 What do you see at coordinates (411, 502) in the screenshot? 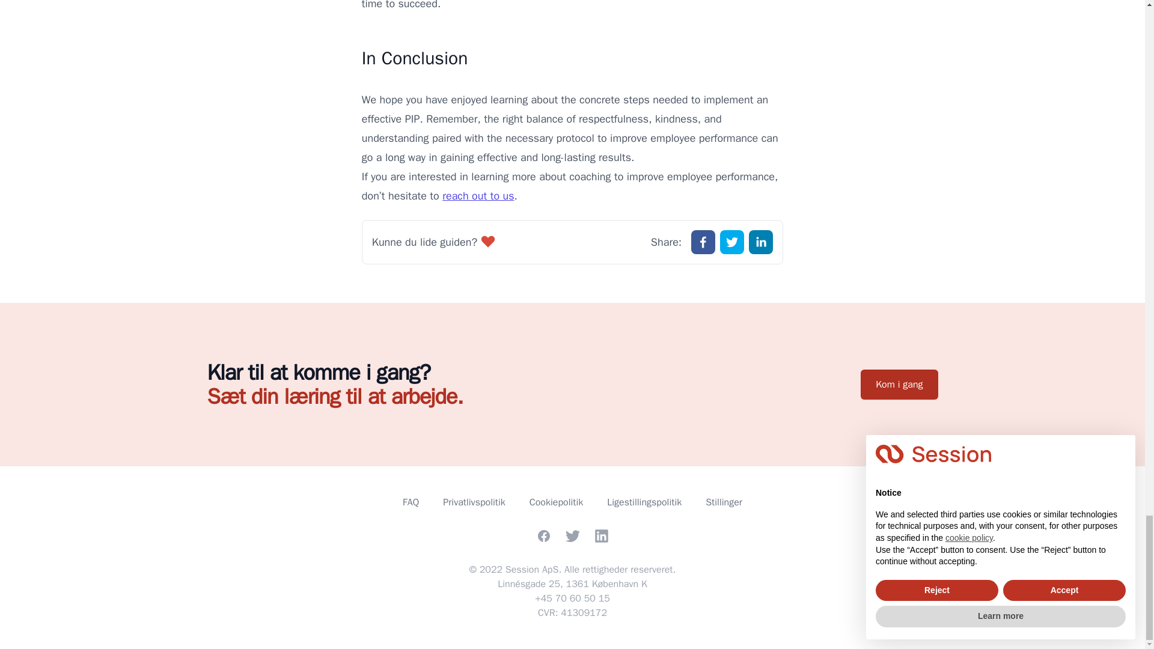
I see `FAQ` at bounding box center [411, 502].